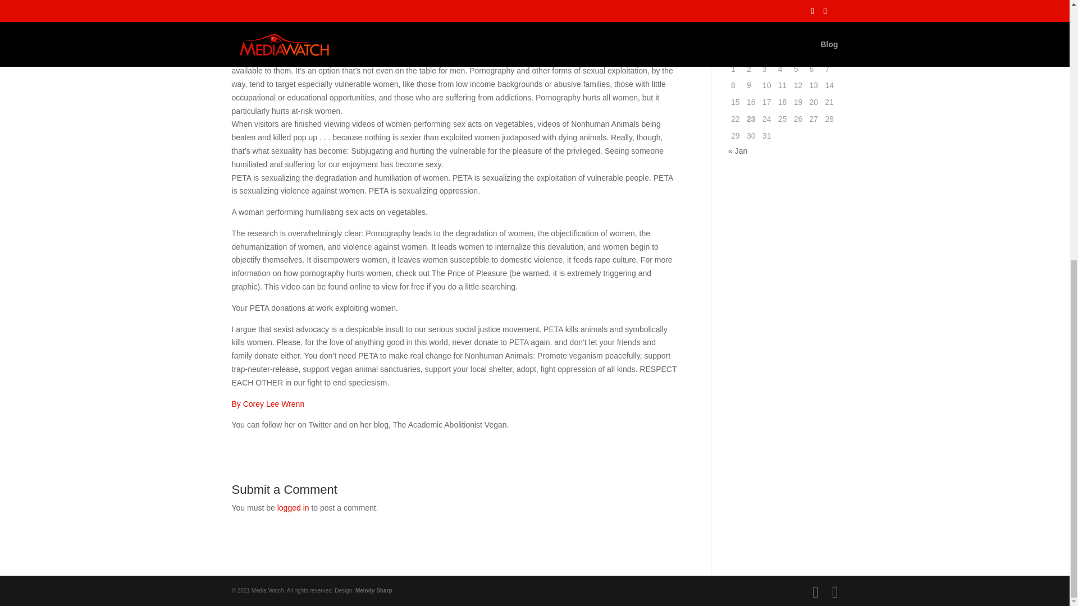 This screenshot has height=606, width=1078. Describe the element at coordinates (777, 8) in the screenshot. I see `The Fox Primary For March: Trump Widens His Airtime Lead` at that location.